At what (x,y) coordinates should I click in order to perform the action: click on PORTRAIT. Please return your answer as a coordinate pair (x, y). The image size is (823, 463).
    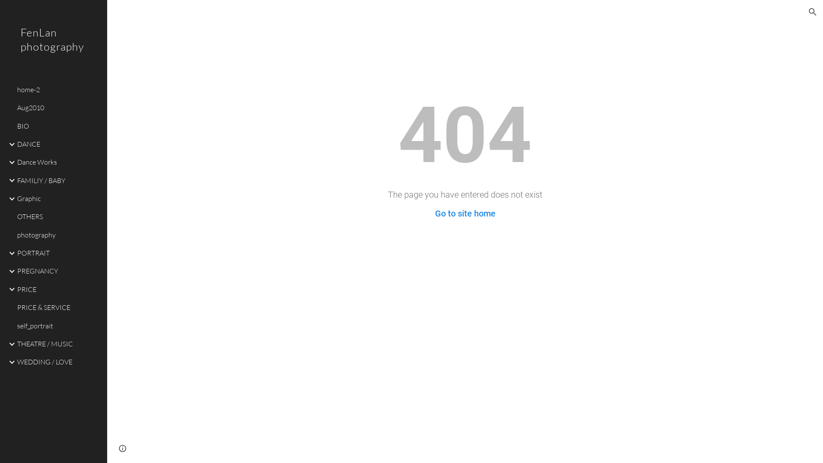
    Looking at the image, I should click on (59, 253).